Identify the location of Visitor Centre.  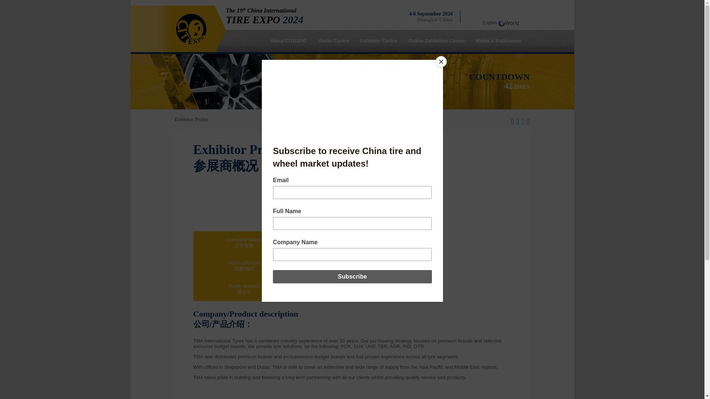
(333, 41).